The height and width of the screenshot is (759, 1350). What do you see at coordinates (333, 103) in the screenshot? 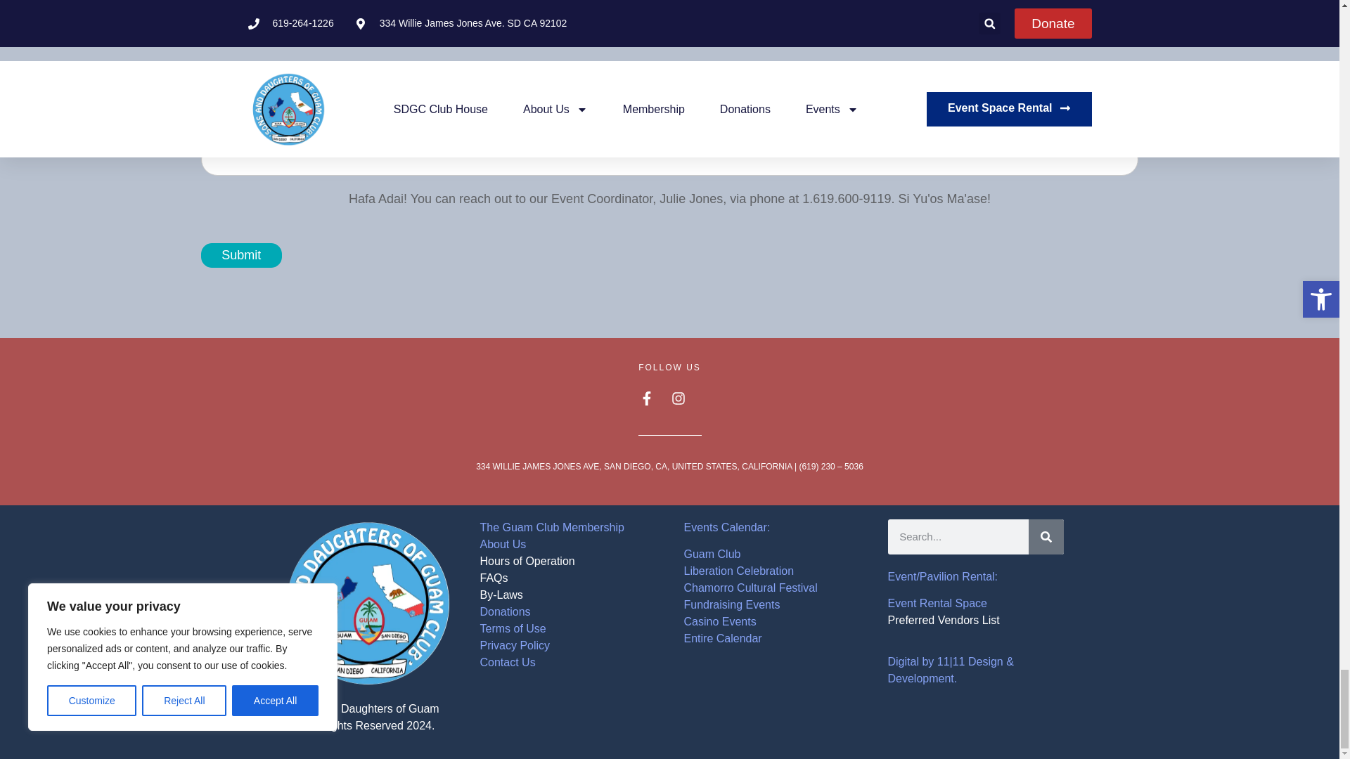
I see `Bartending` at bounding box center [333, 103].